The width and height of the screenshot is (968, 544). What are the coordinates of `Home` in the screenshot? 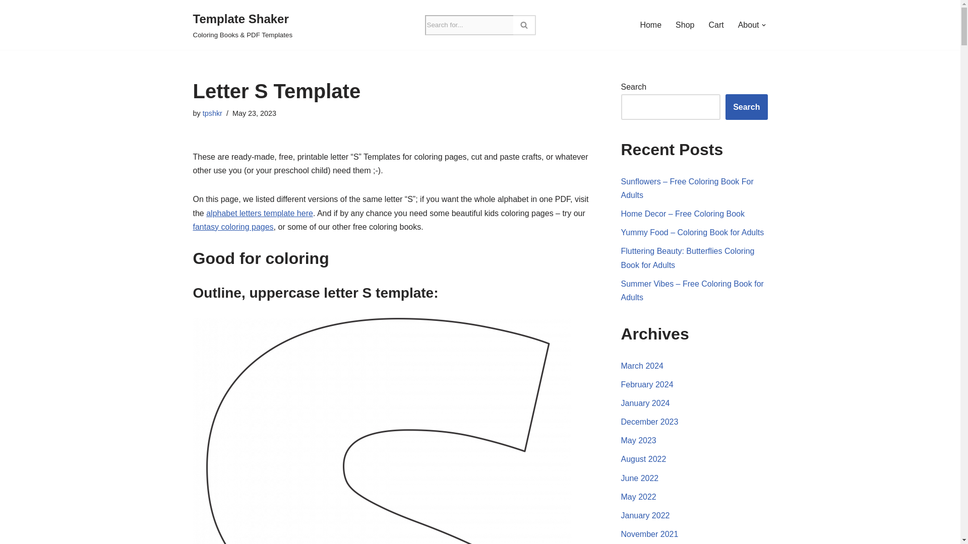 It's located at (650, 24).